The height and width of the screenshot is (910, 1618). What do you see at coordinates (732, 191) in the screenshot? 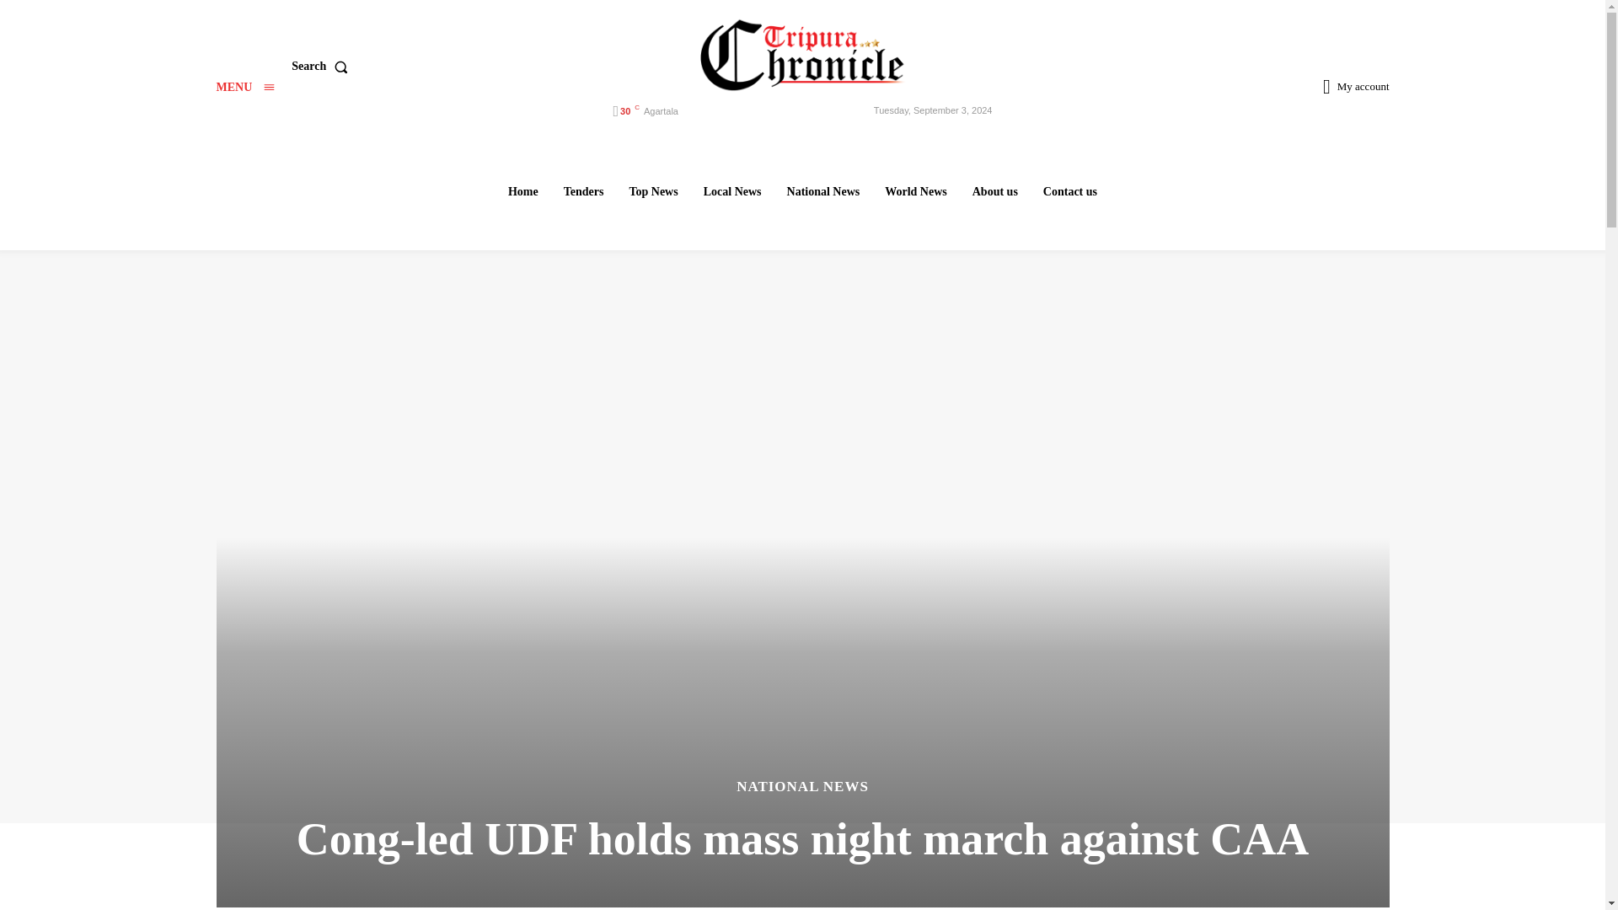
I see `Local News` at bounding box center [732, 191].